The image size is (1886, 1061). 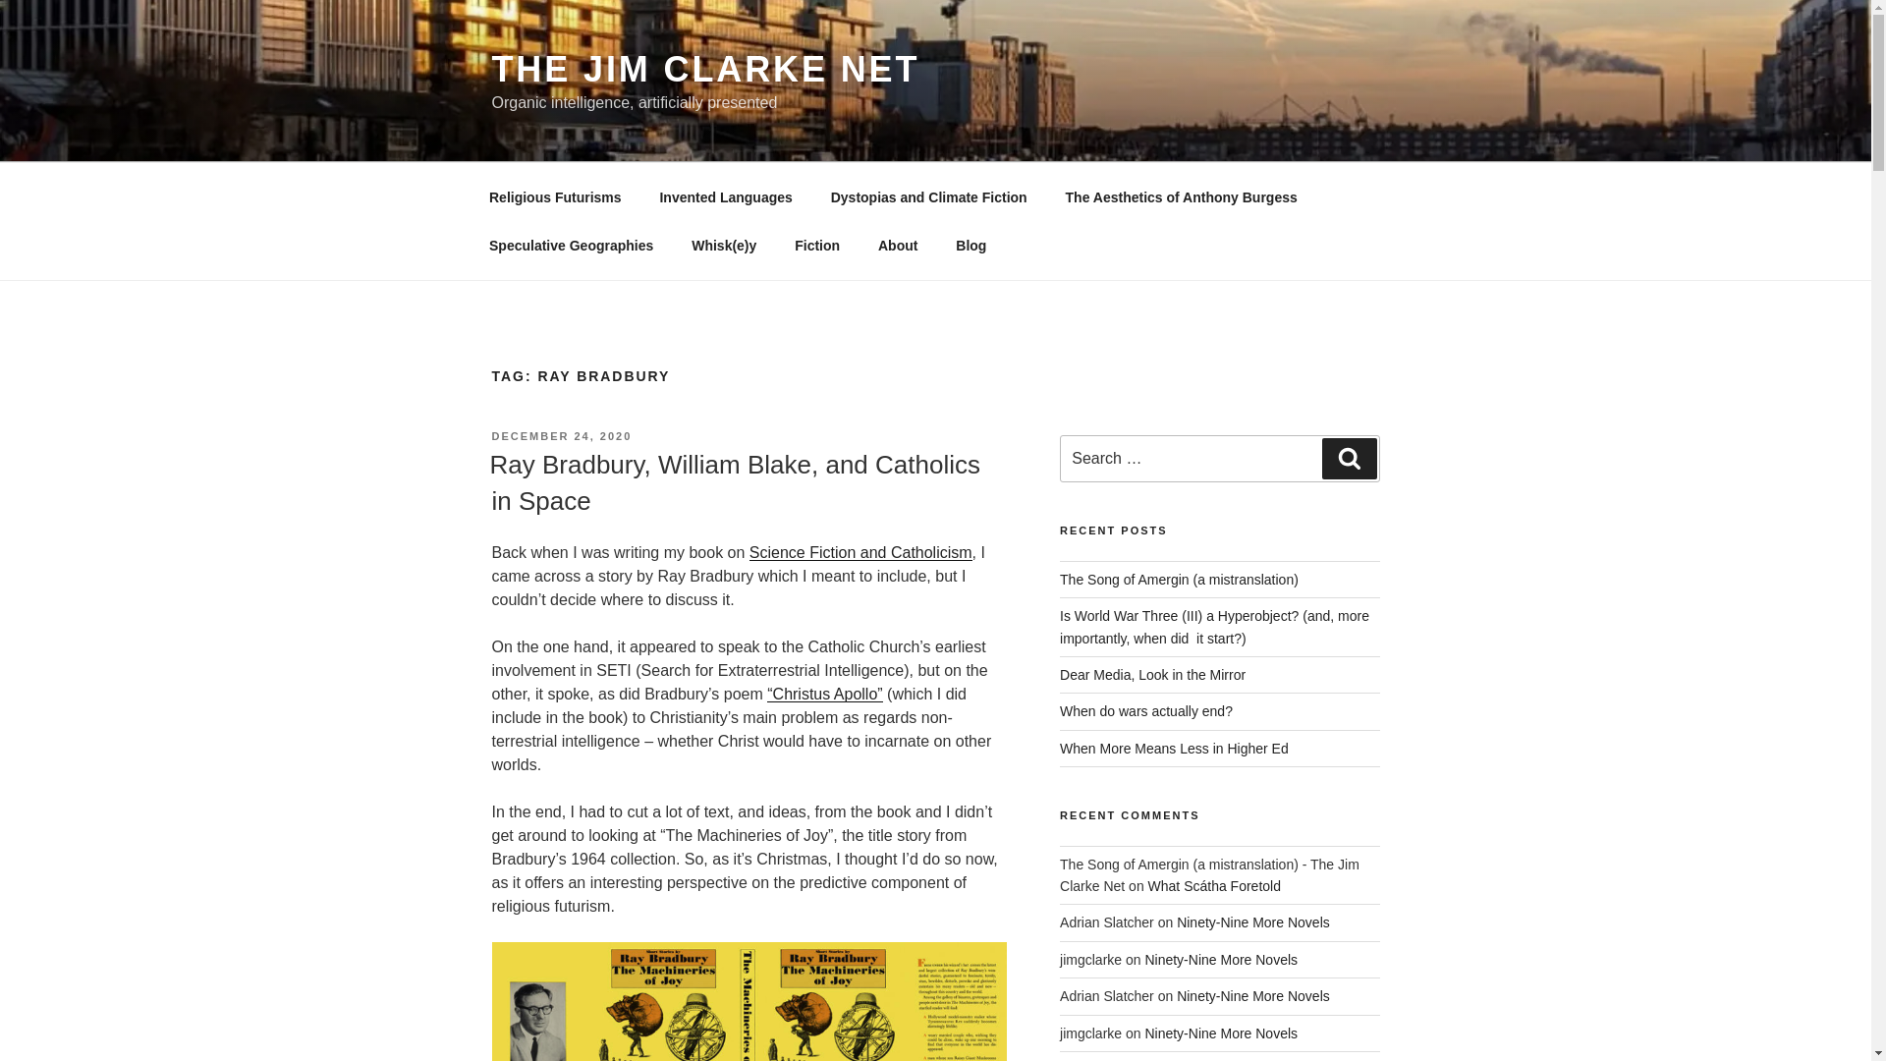 I want to click on When do wars actually end?, so click(x=1146, y=711).